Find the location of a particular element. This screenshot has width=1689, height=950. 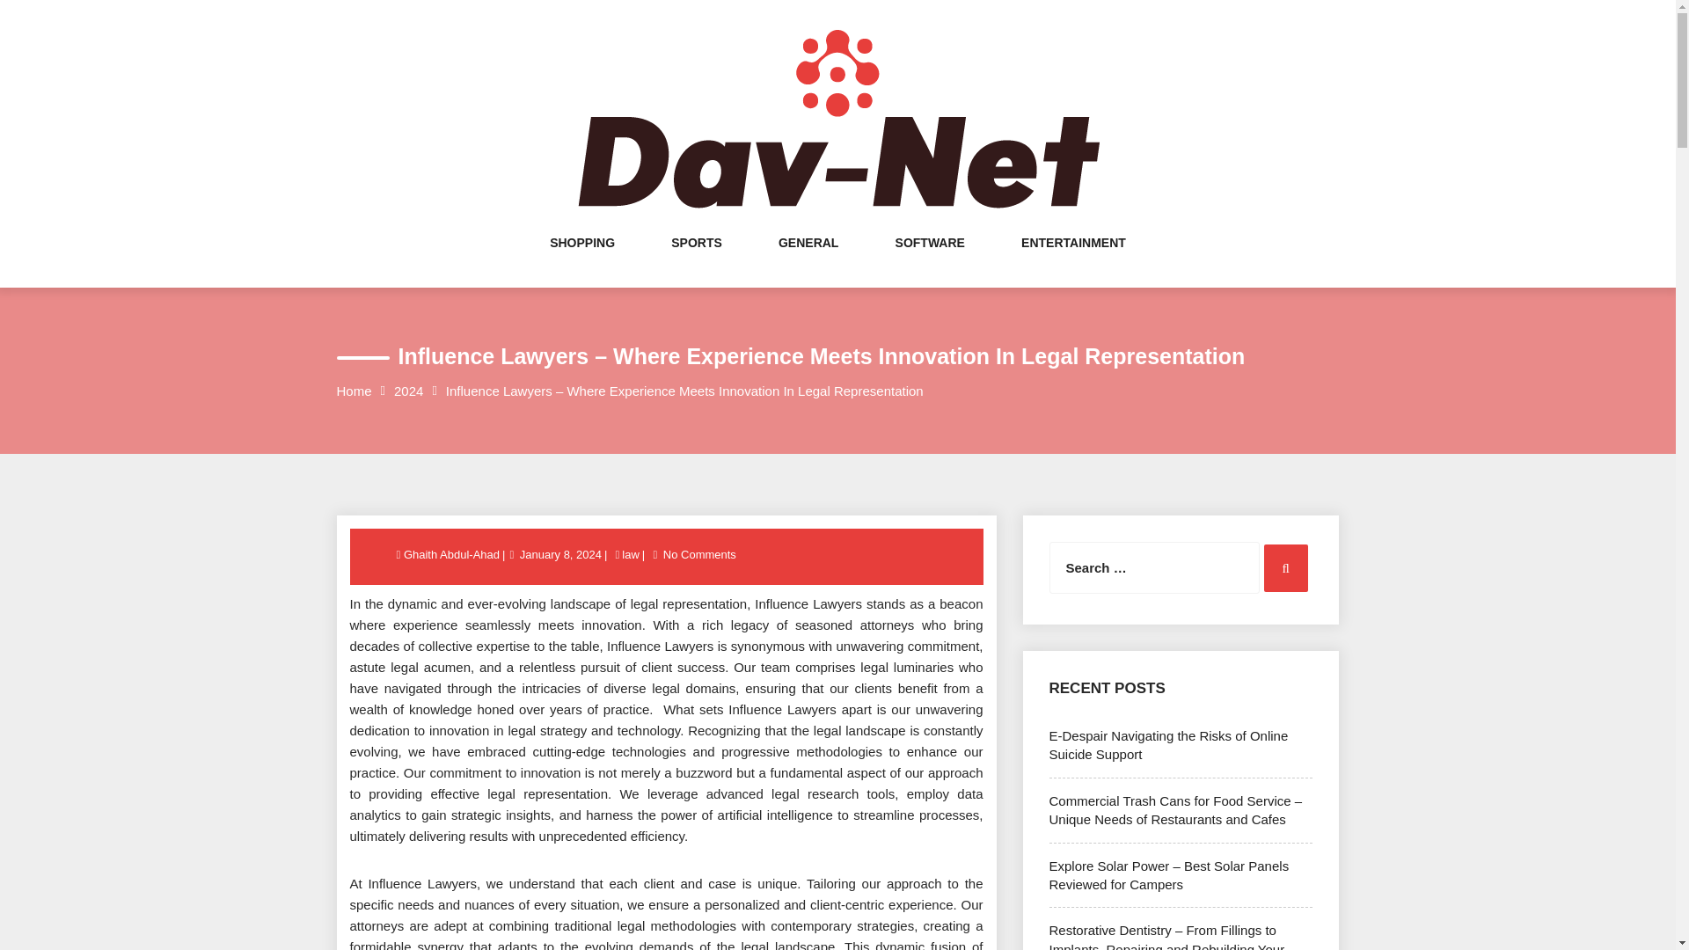

Search is located at coordinates (1285, 567).